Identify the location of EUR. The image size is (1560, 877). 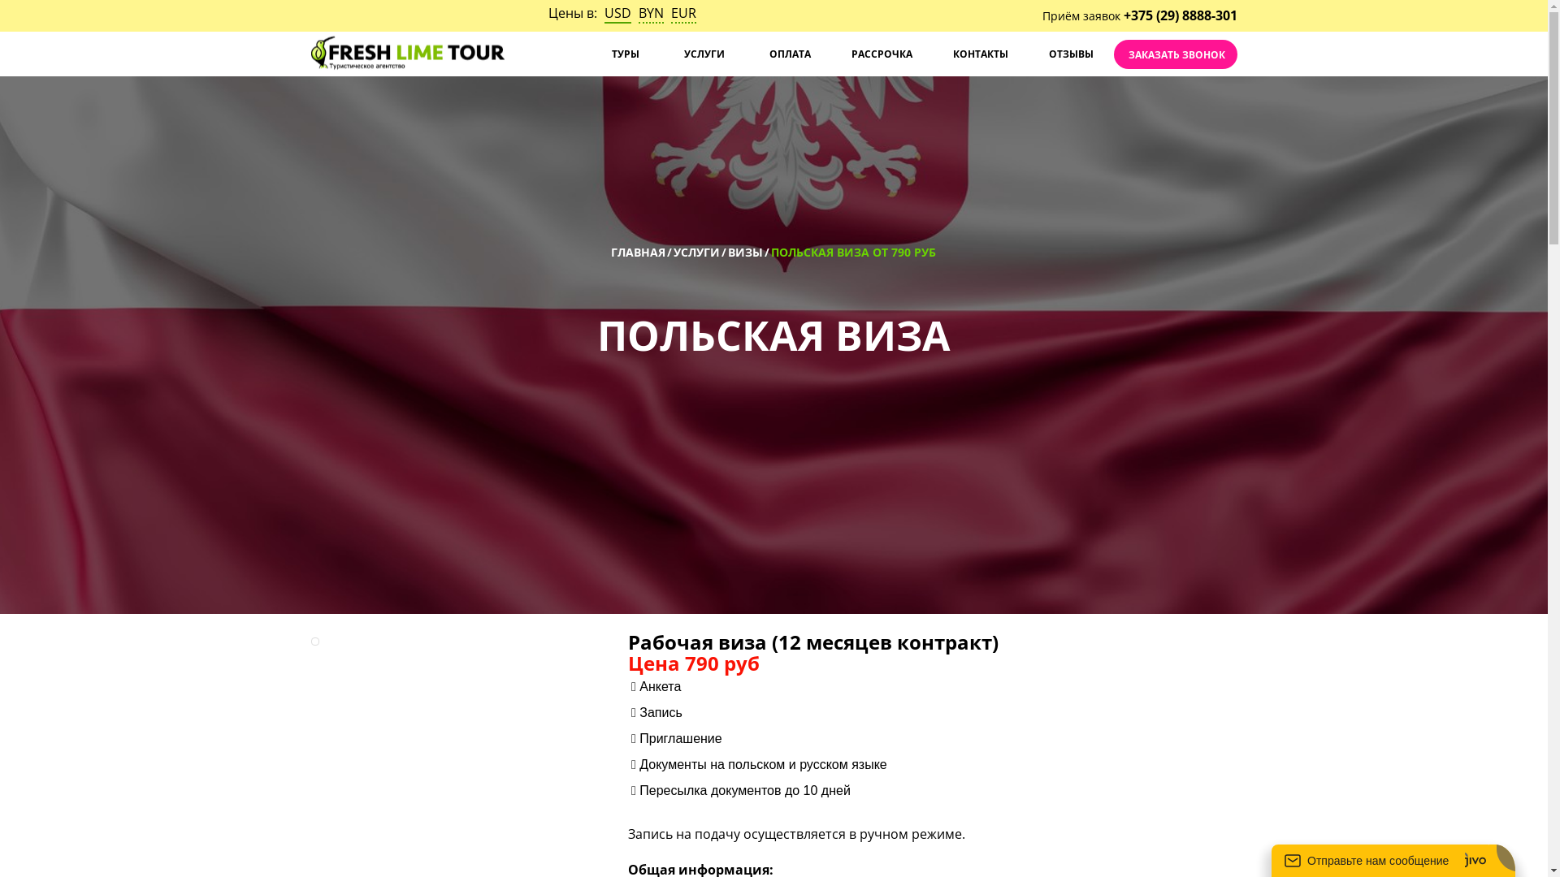
(684, 14).